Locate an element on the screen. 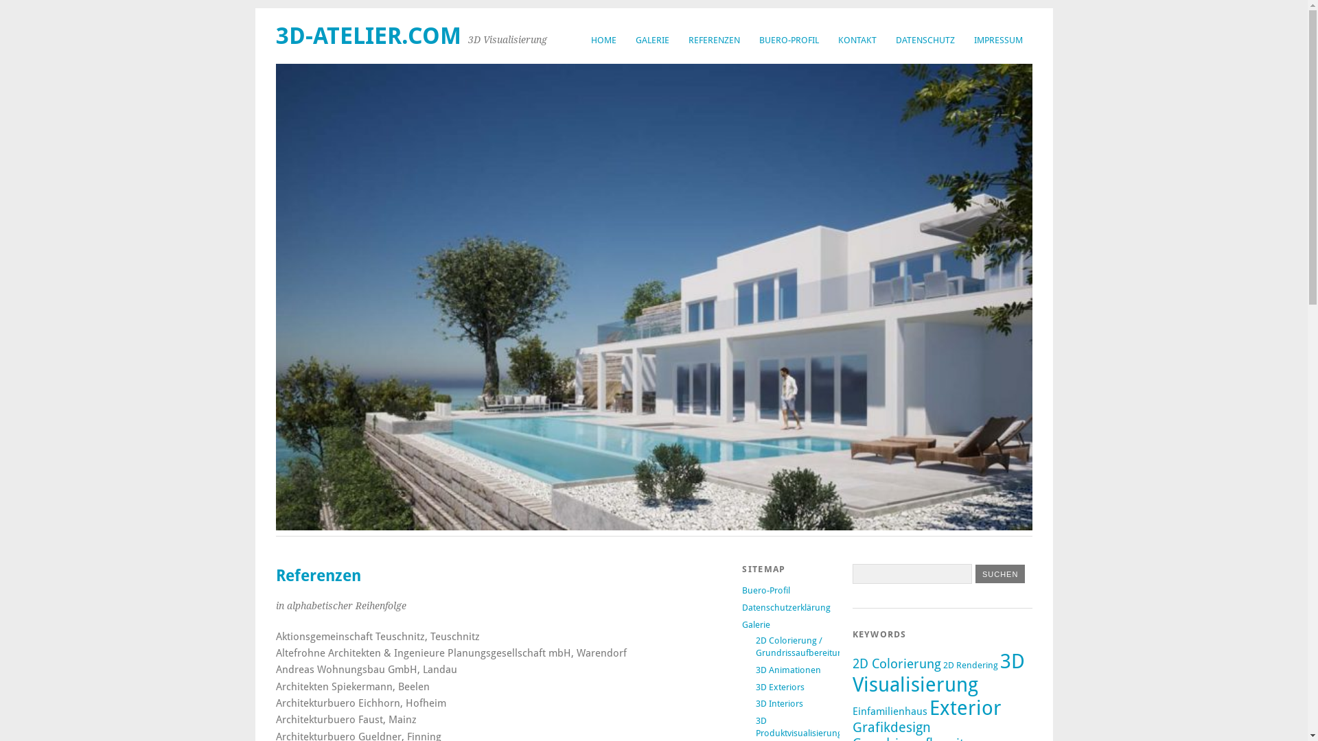 The width and height of the screenshot is (1318, 741). IMPRESSUM is located at coordinates (998, 40).